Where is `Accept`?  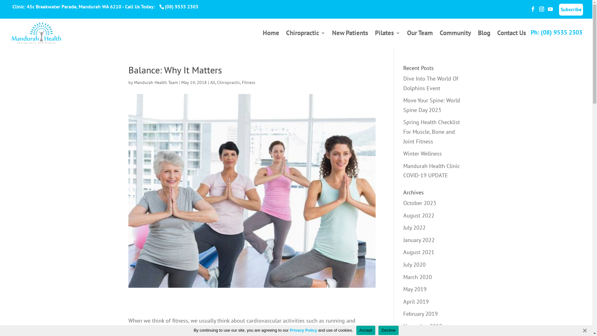
Accept is located at coordinates (366, 330).